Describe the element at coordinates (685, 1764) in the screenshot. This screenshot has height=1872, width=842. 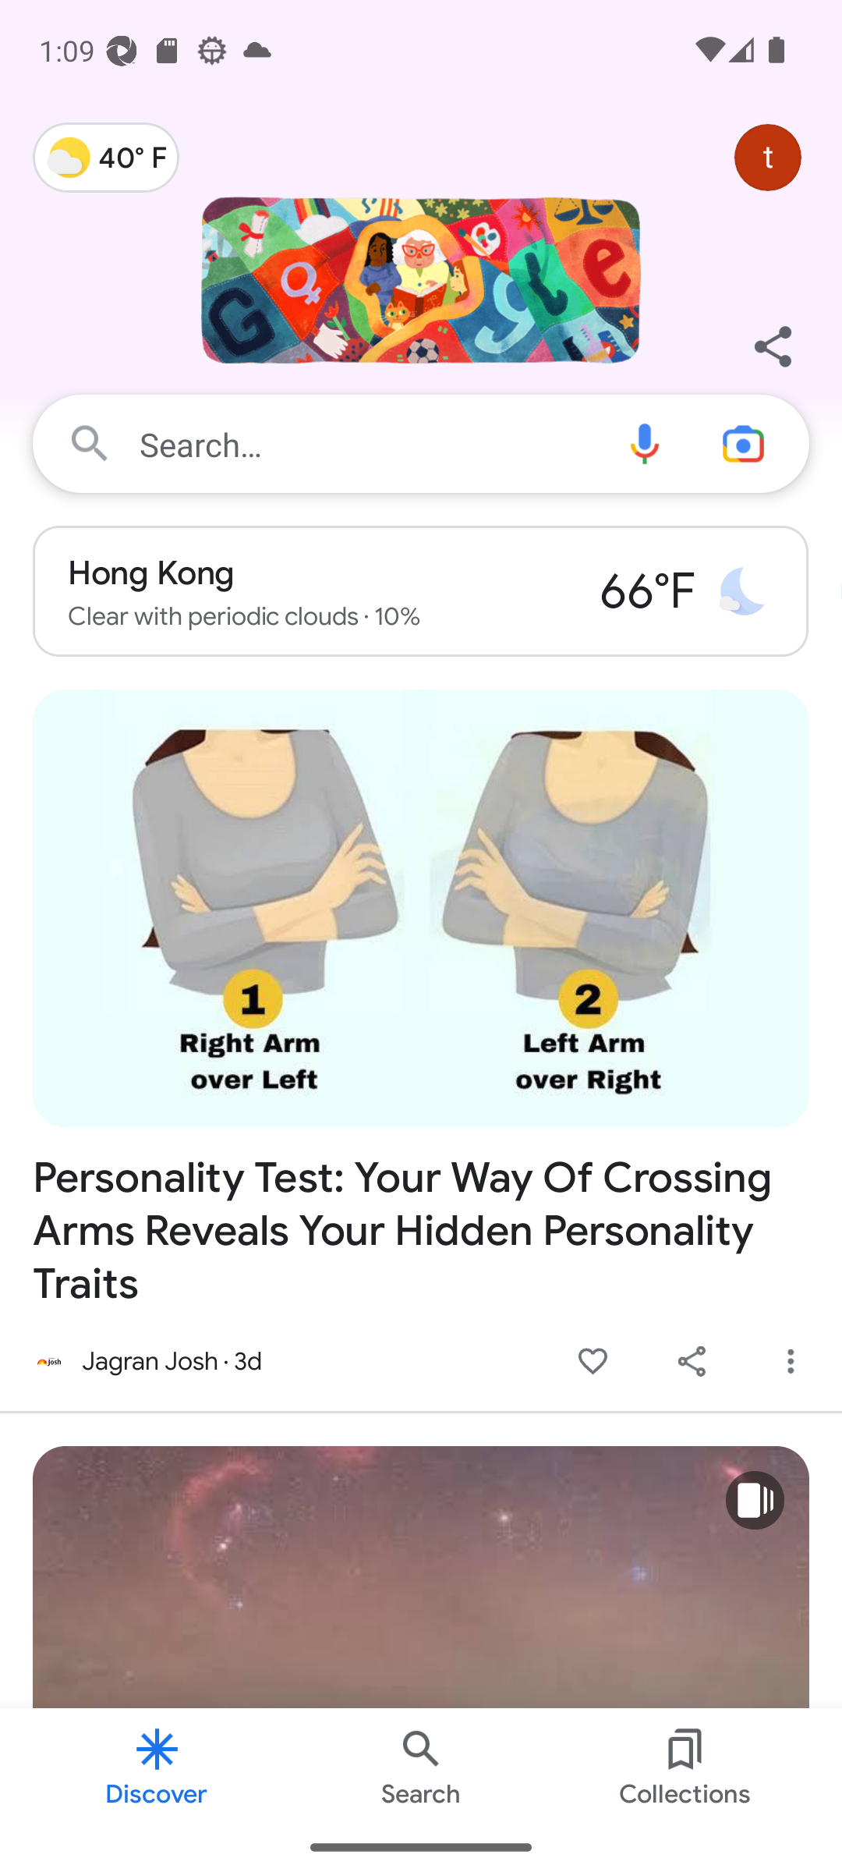
I see `Collections Button Collections` at that location.